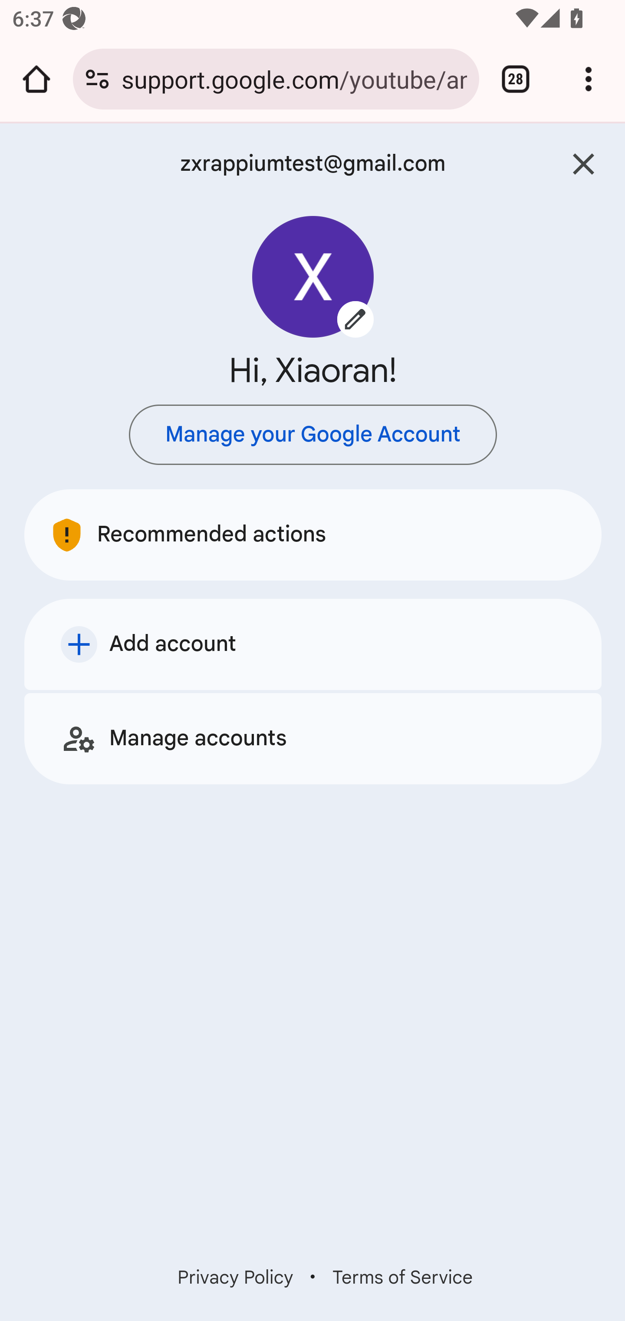  What do you see at coordinates (236, 1278) in the screenshot?
I see `Privacy Policy (opens a new tab) Privacy Policy` at bounding box center [236, 1278].